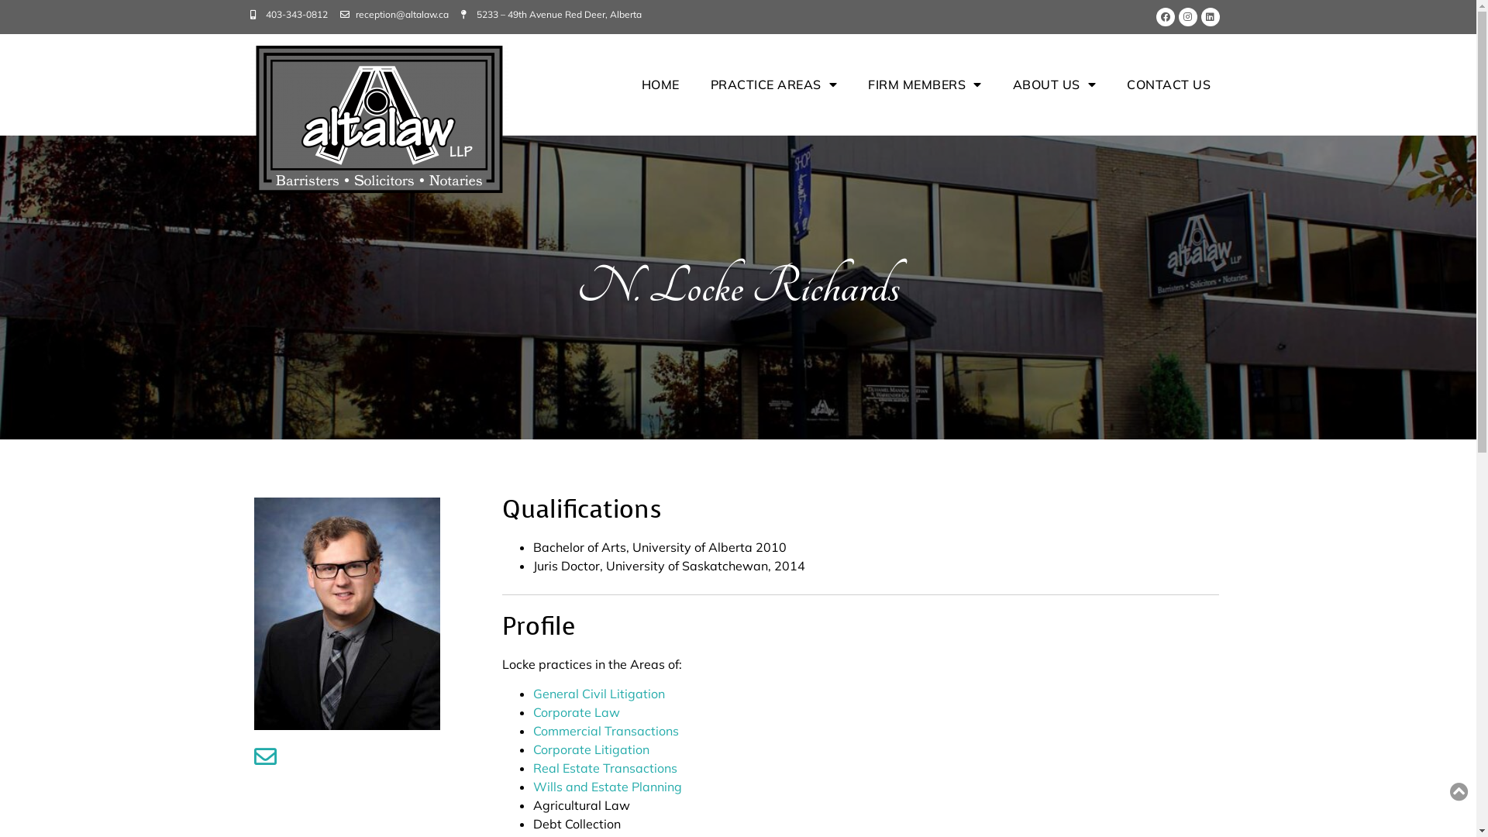  I want to click on Wills and Estate Planning, so click(608, 787).